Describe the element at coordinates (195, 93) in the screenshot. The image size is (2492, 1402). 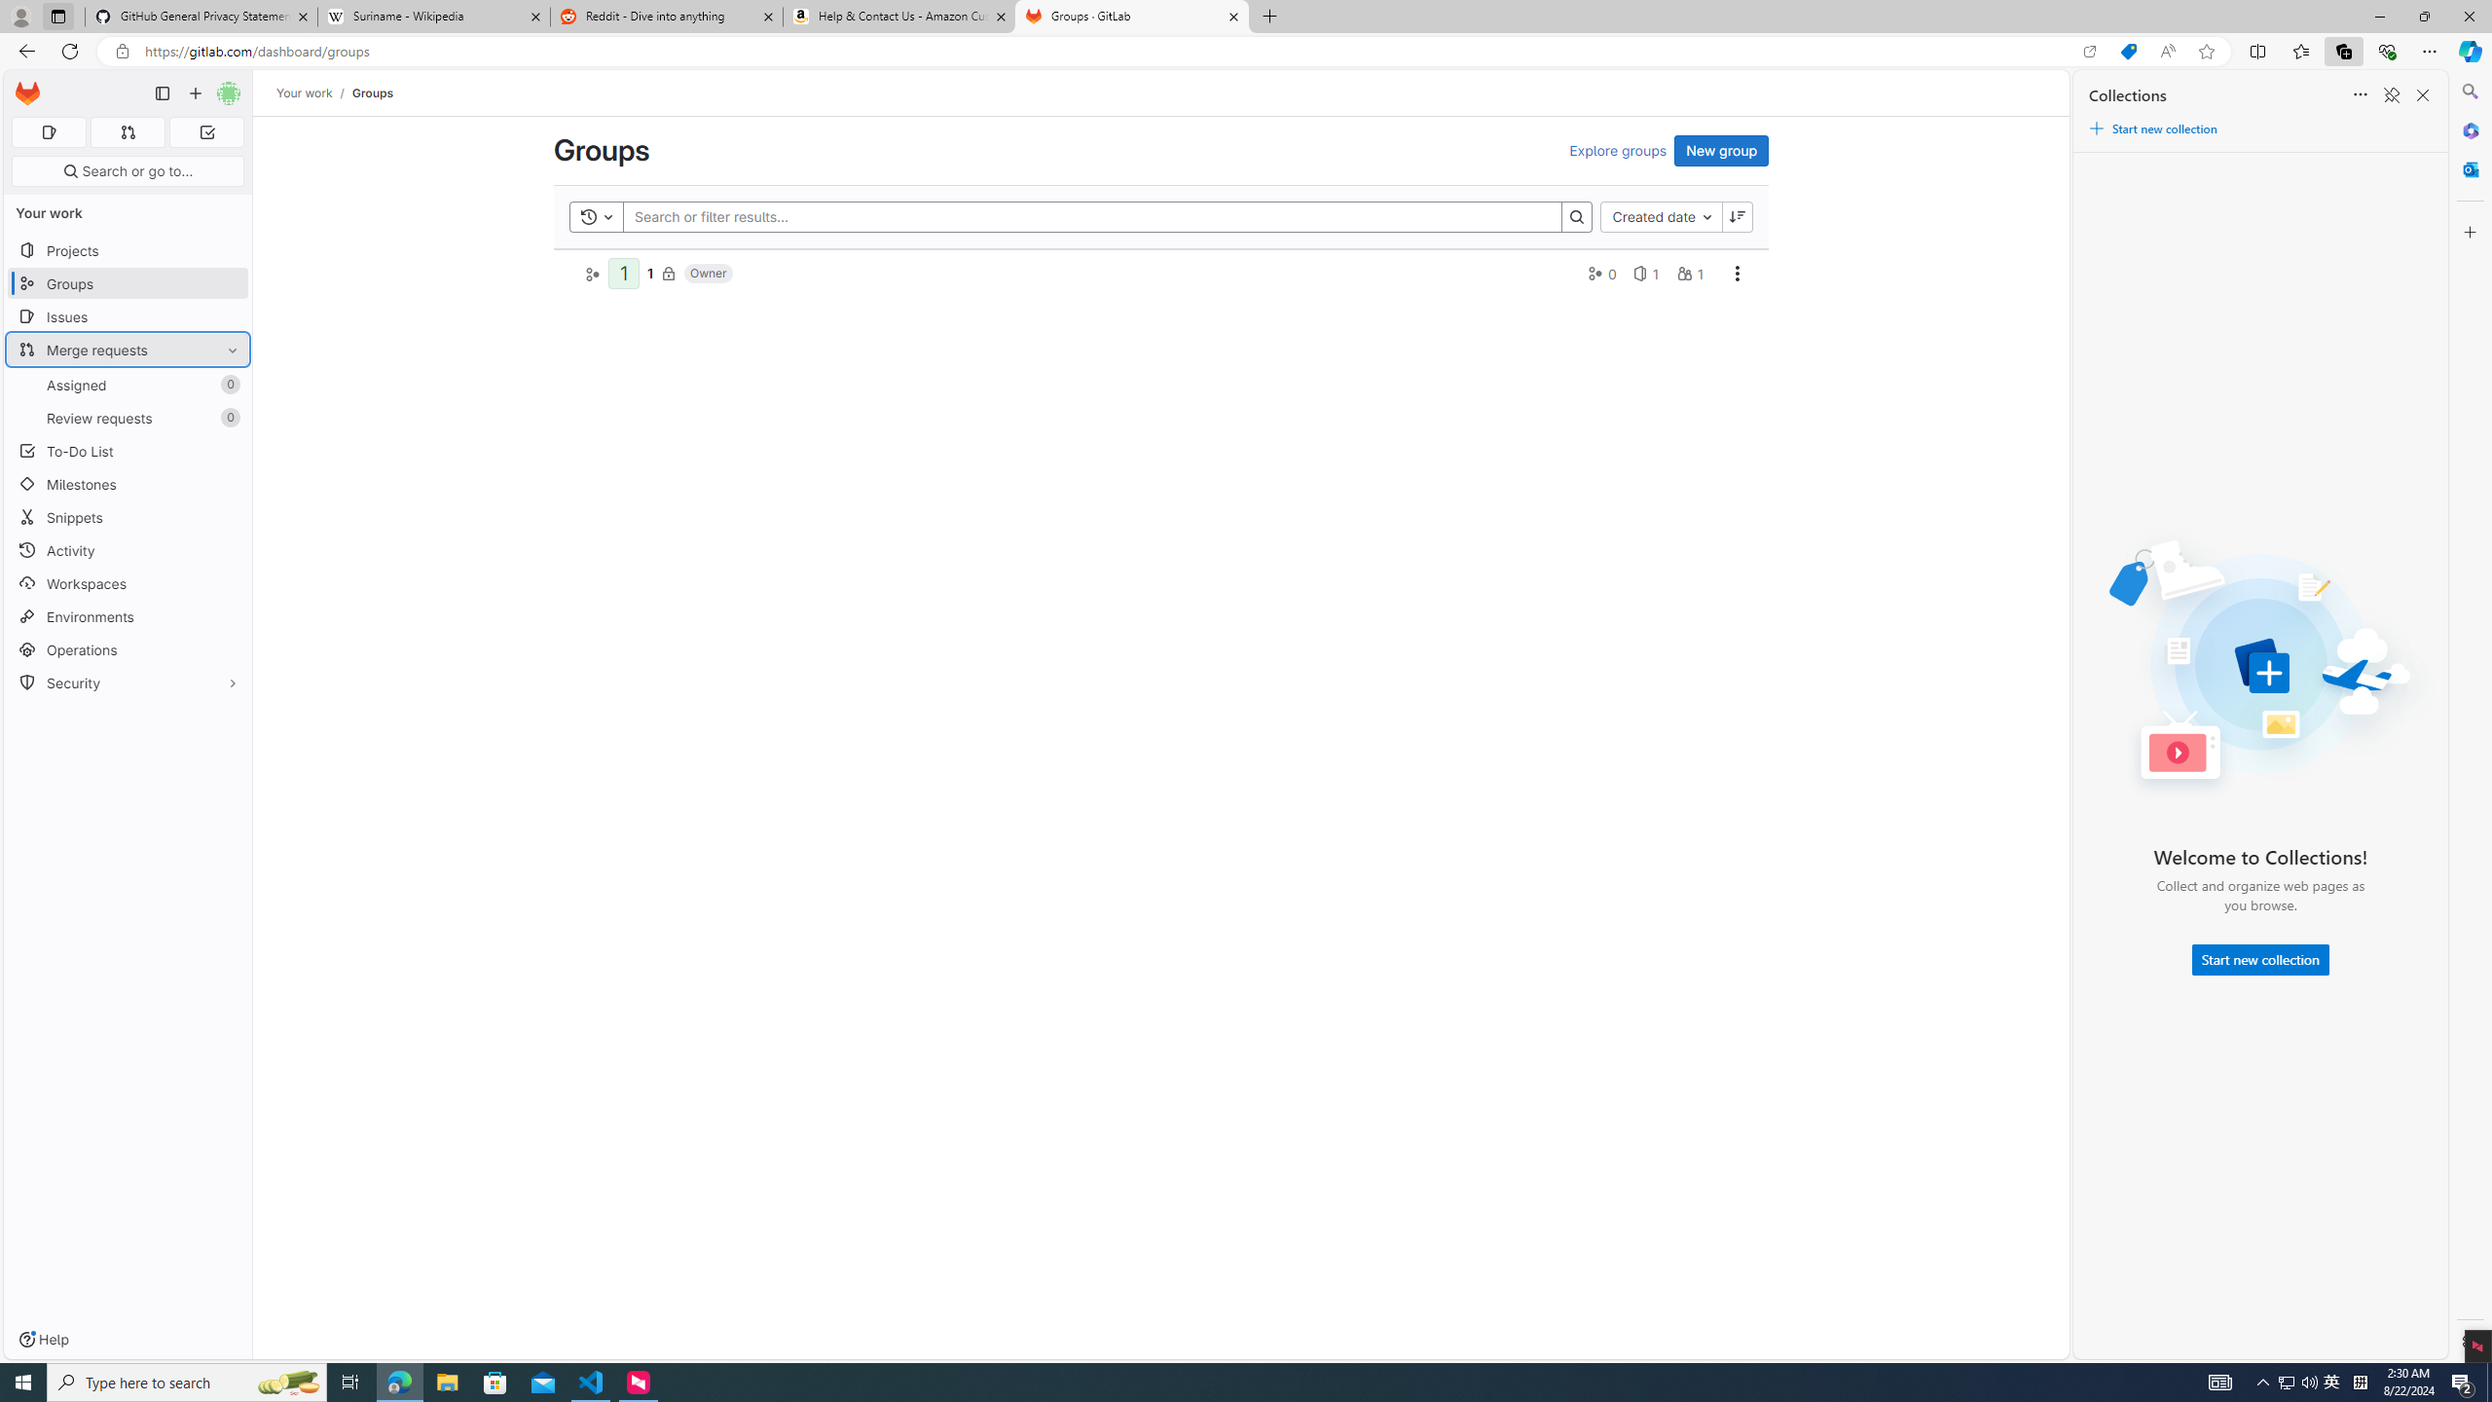
I see `Create new...` at that location.